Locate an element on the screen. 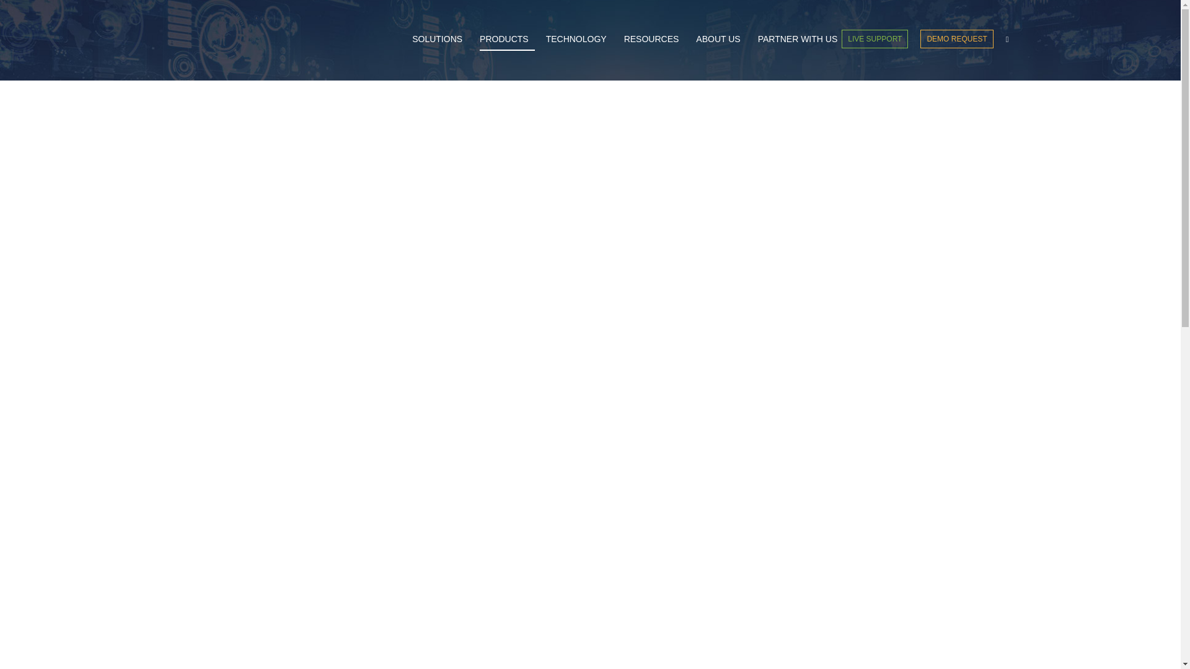 Image resolution: width=1190 pixels, height=669 pixels. Go! is located at coordinates (19, 12).